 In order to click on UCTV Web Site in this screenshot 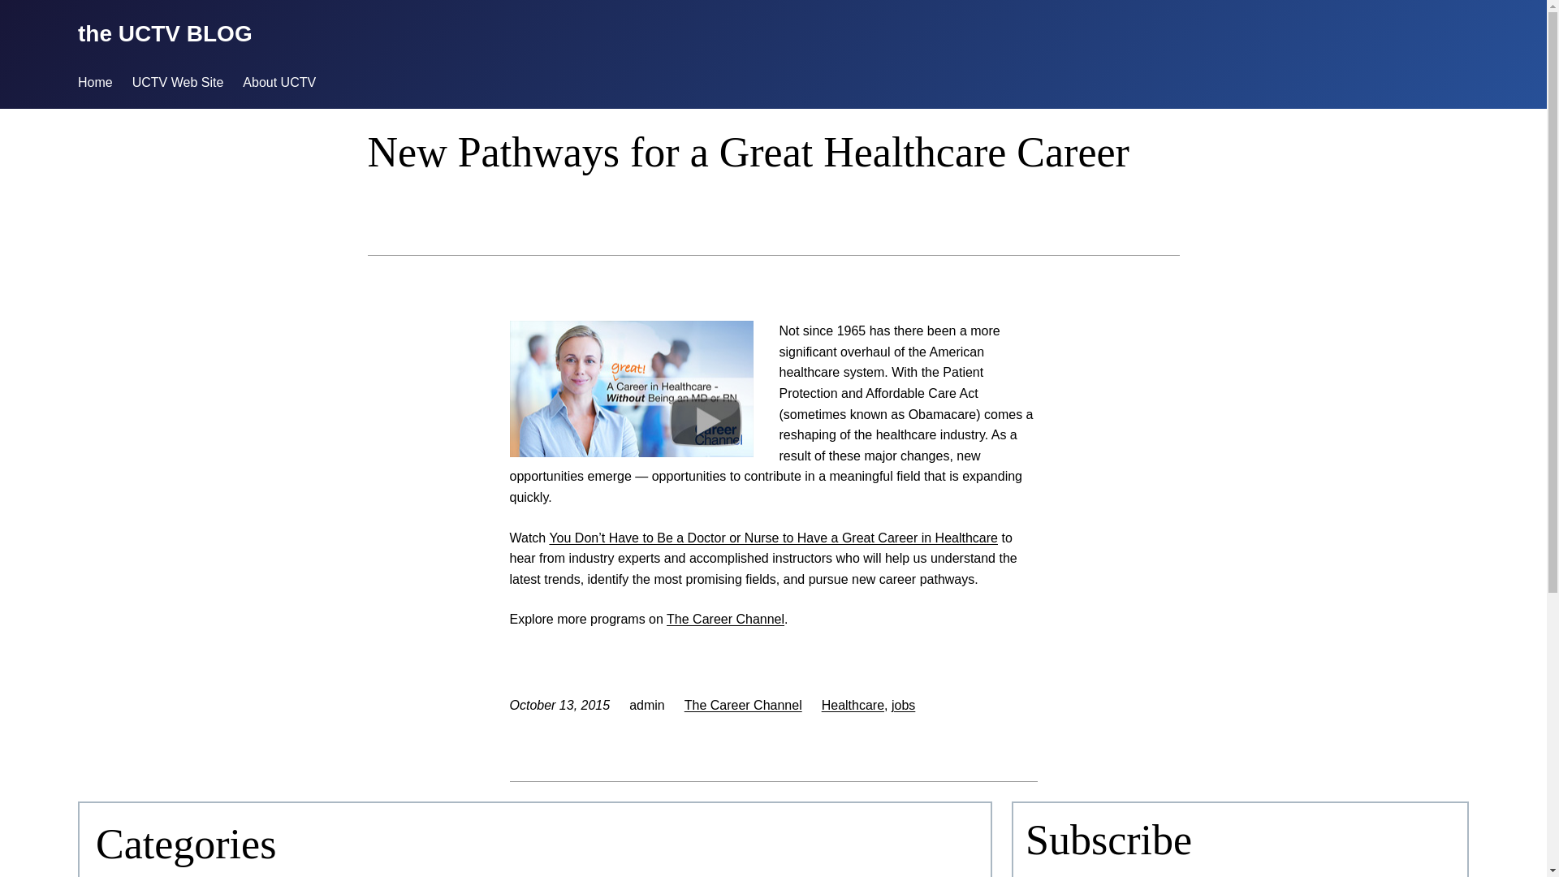, I will do `click(179, 82)`.